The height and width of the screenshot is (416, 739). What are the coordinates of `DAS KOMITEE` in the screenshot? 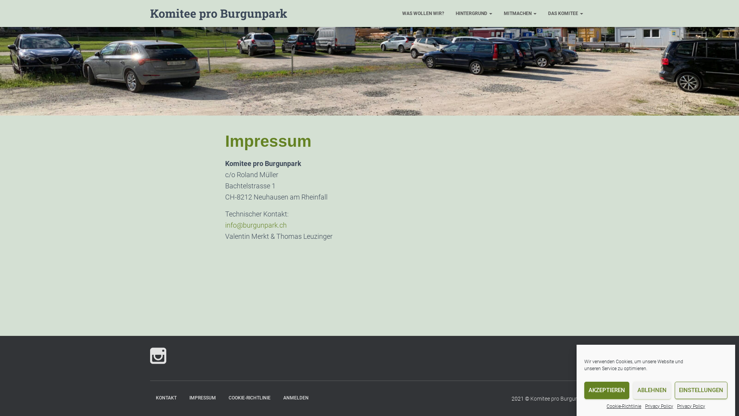 It's located at (566, 13).